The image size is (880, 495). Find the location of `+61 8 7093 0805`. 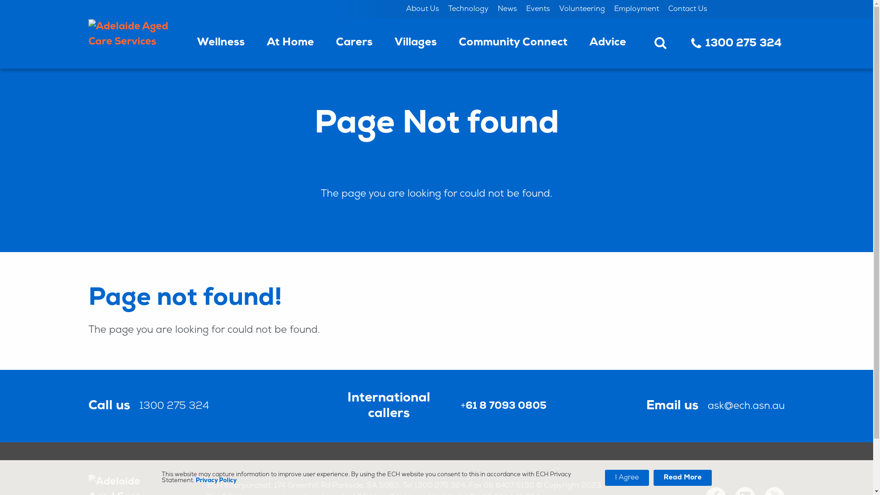

+61 8 7093 0805 is located at coordinates (503, 406).